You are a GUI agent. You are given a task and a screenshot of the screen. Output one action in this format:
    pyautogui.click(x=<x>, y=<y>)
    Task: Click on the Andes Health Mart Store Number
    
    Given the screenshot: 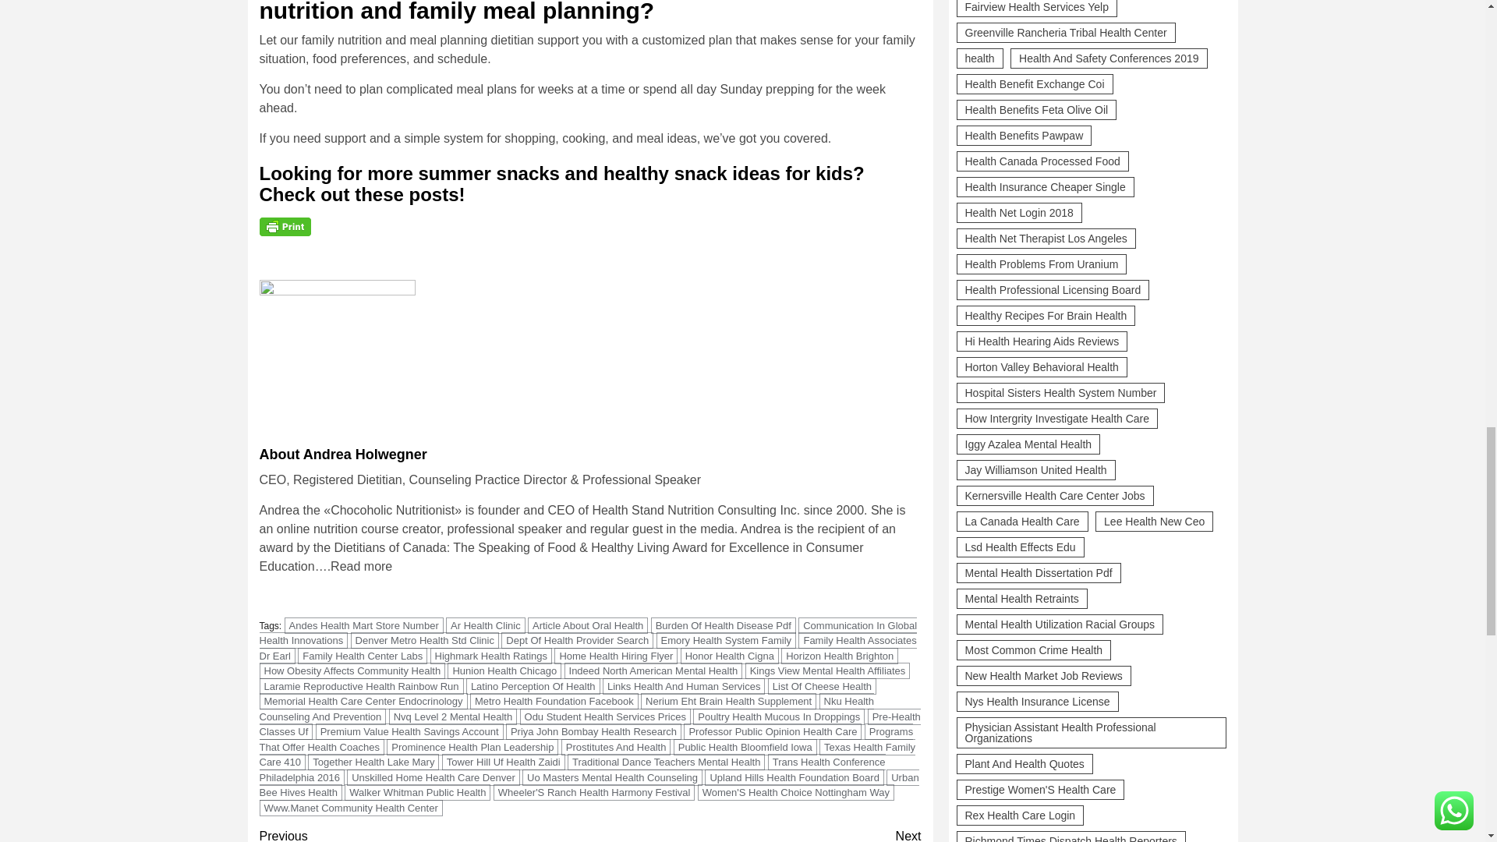 What is the action you would take?
    pyautogui.click(x=363, y=625)
    